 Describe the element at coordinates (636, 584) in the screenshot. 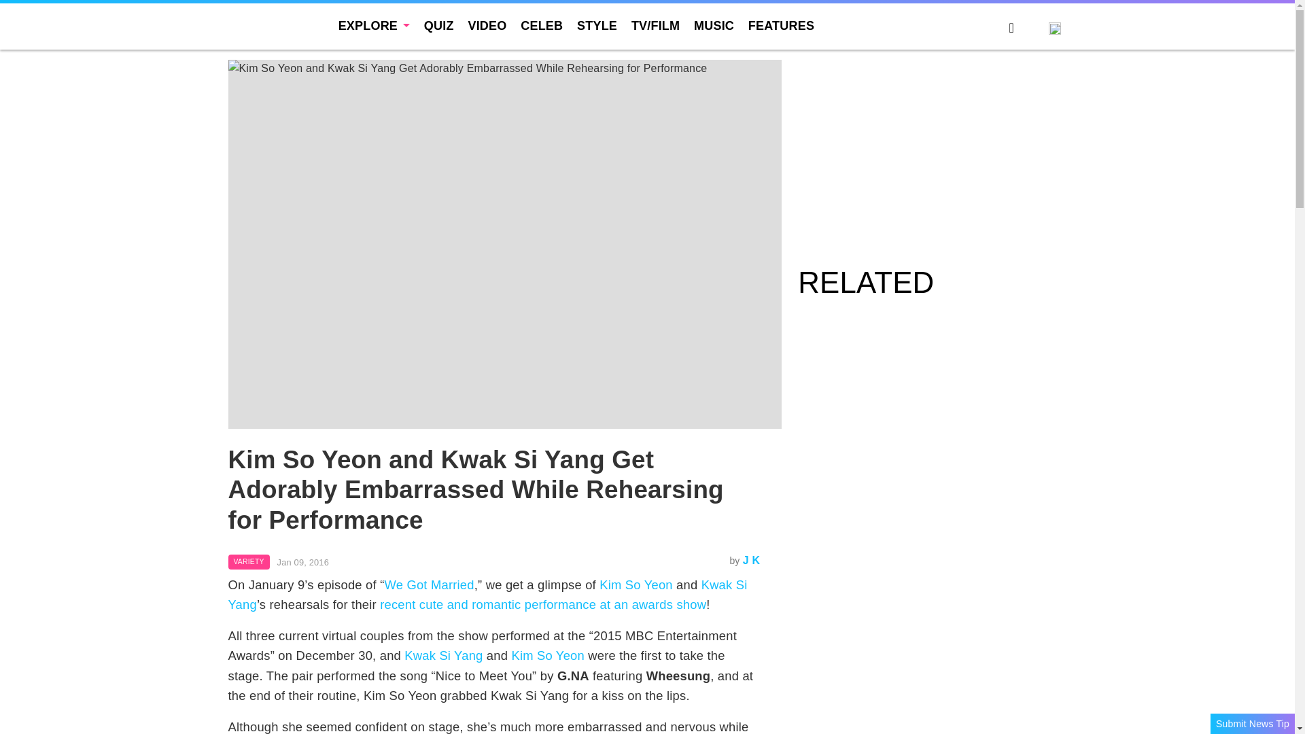

I see `Kim So Yeon` at that location.